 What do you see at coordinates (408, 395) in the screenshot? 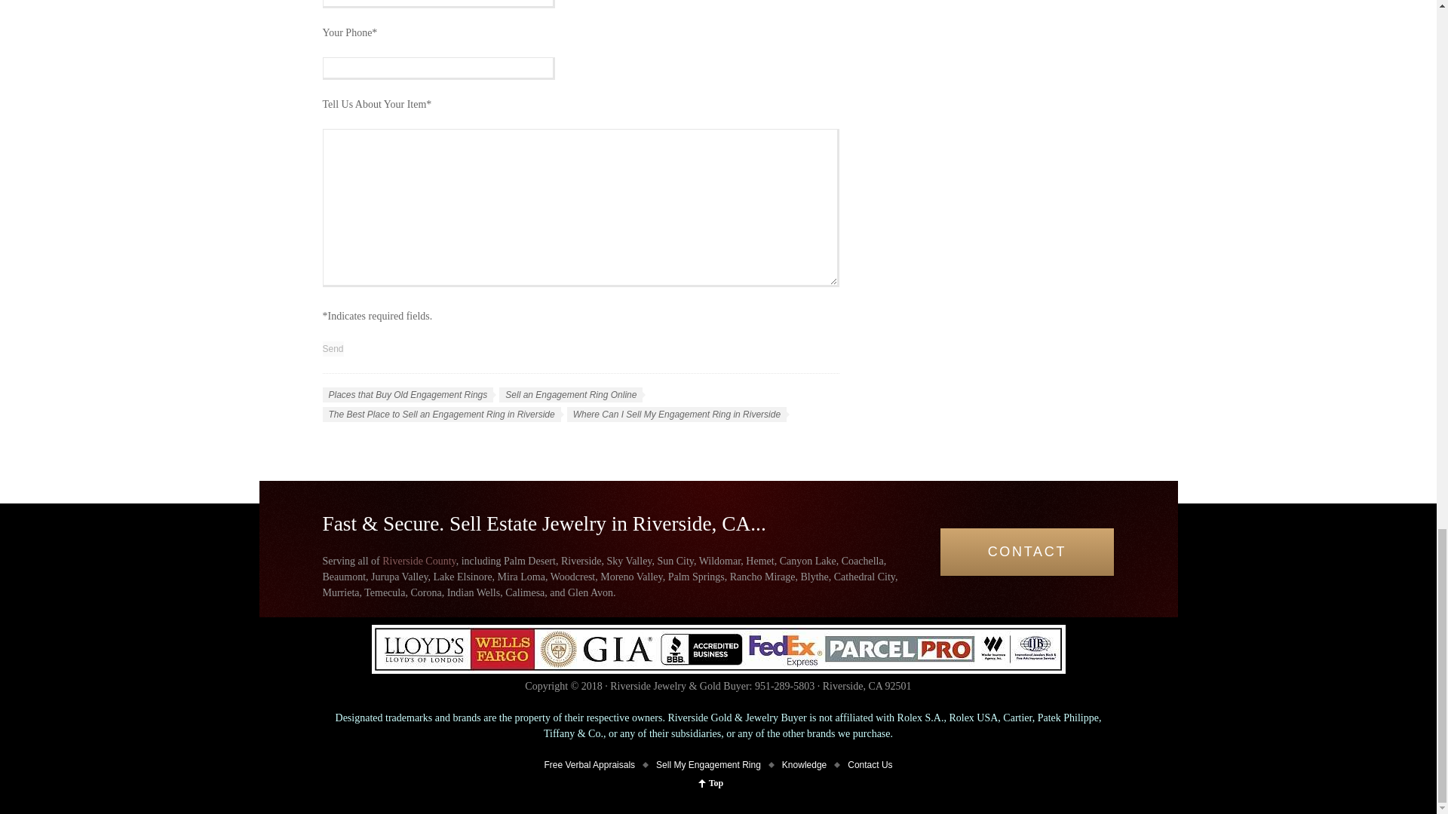
I see `Places that Buy Old Engagement Rings` at bounding box center [408, 395].